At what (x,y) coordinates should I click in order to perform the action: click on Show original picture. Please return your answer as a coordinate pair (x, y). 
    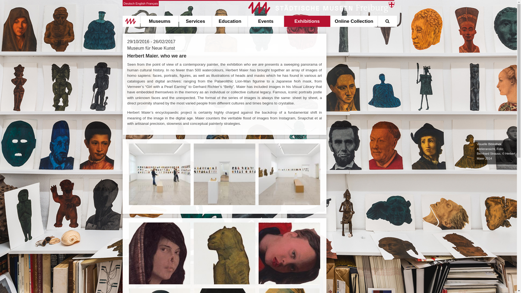
    Looking at the image, I should click on (289, 204).